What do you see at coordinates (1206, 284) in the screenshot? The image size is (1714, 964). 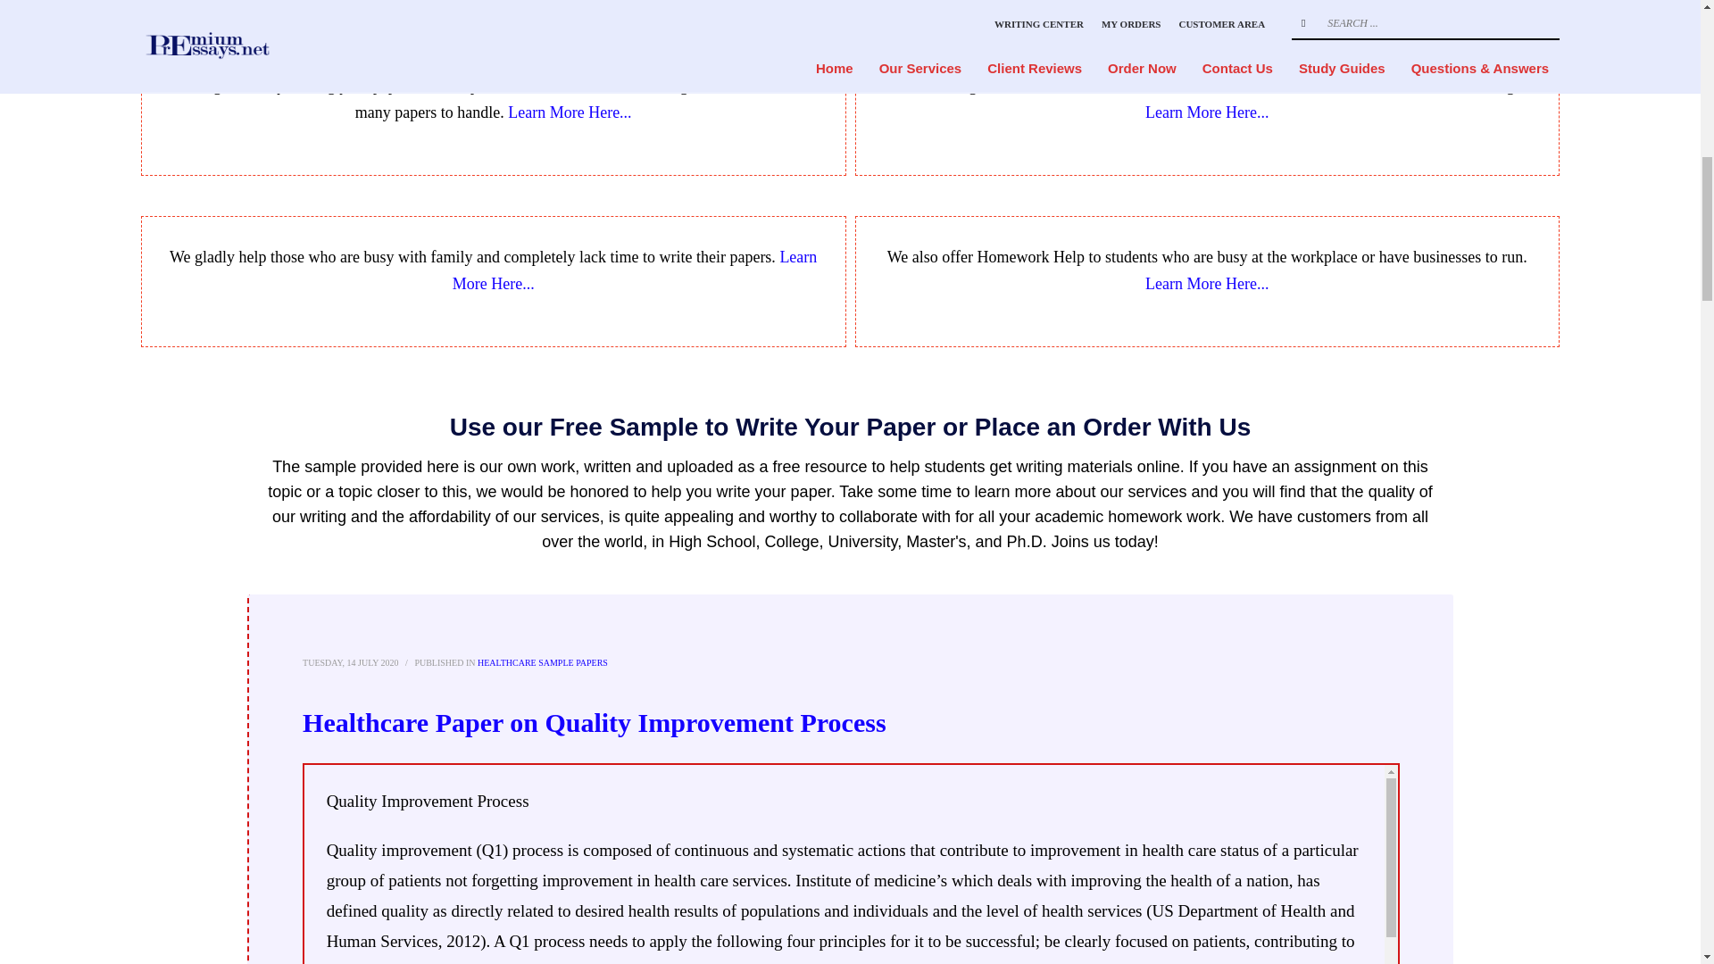 I see `Learn More Here...` at bounding box center [1206, 284].